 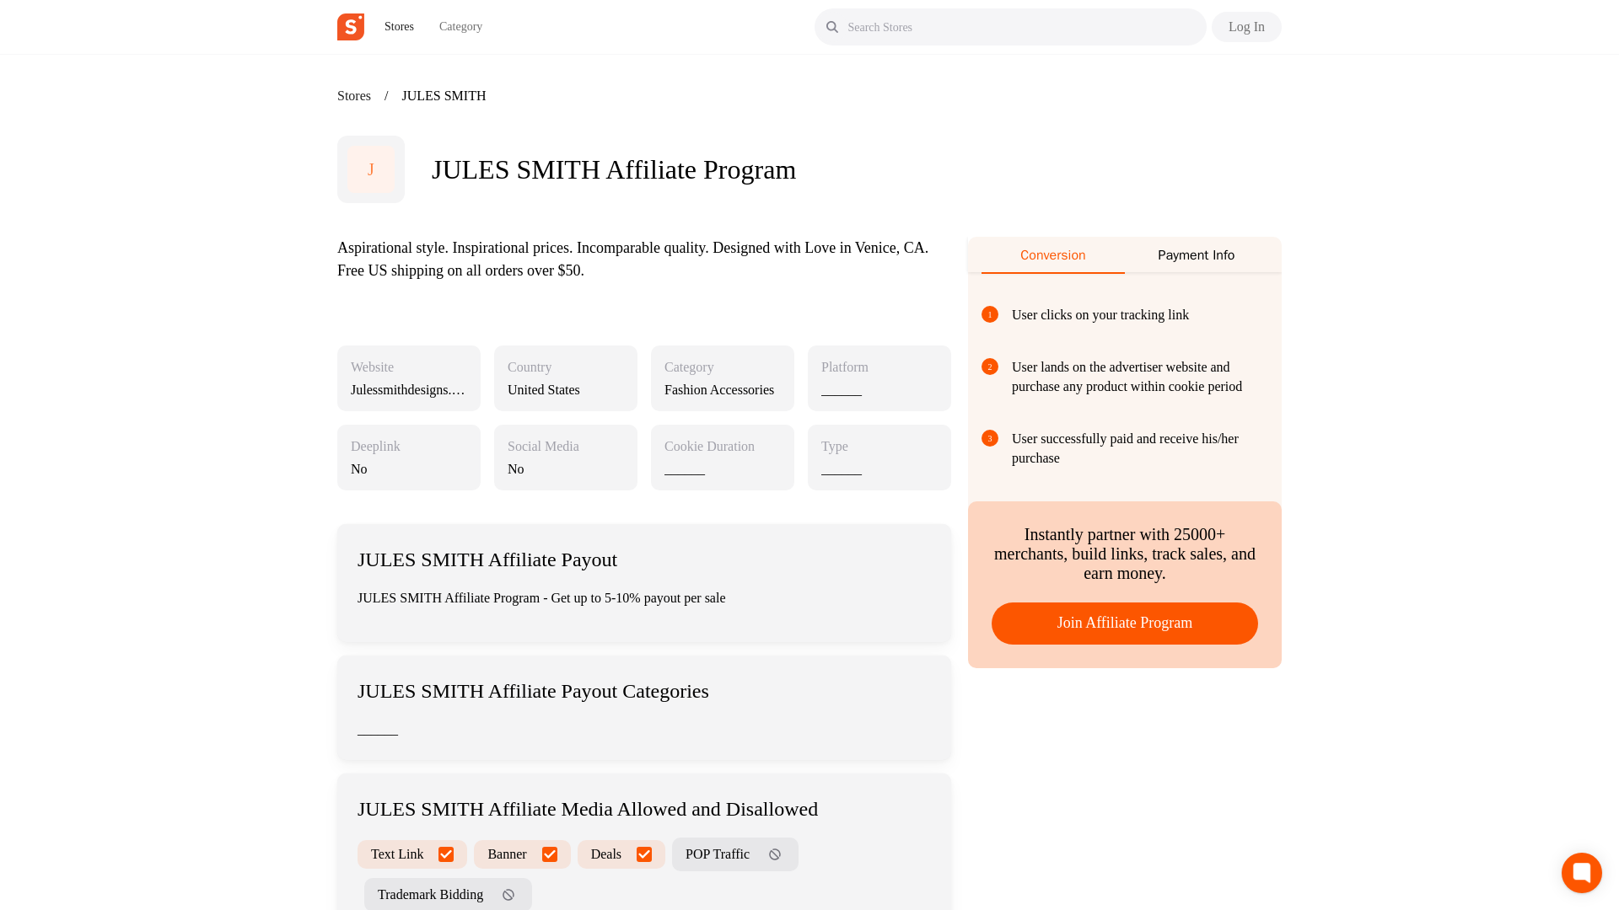 What do you see at coordinates (722, 389) in the screenshot?
I see `Fashion Accessories` at bounding box center [722, 389].